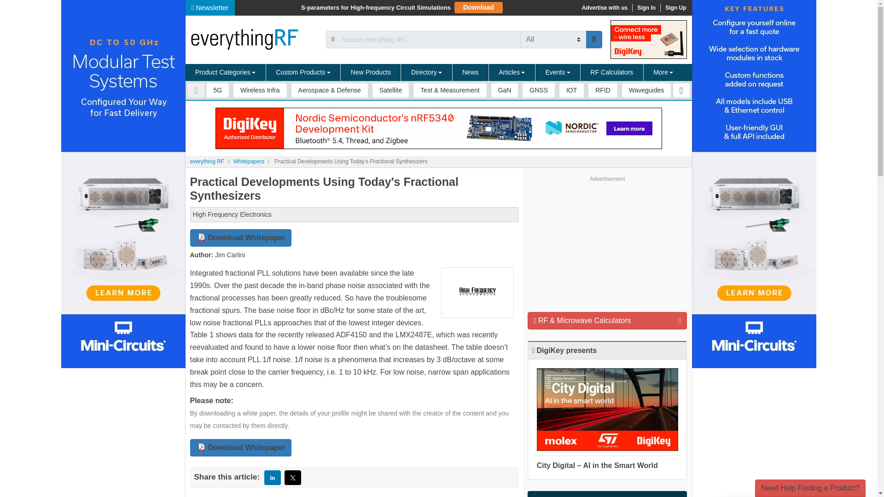 The width and height of the screenshot is (884, 497). I want to click on Sign Up, so click(675, 7).